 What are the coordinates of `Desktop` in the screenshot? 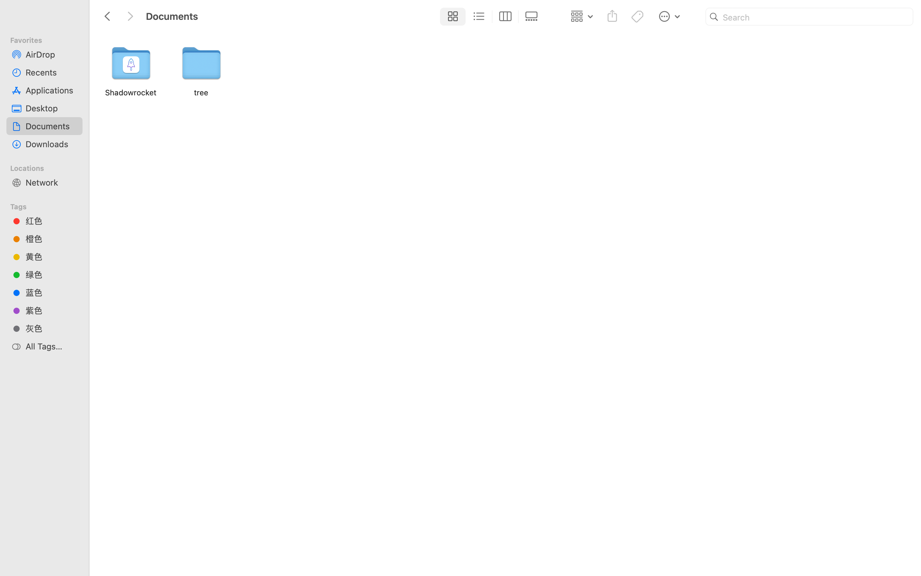 It's located at (51, 108).